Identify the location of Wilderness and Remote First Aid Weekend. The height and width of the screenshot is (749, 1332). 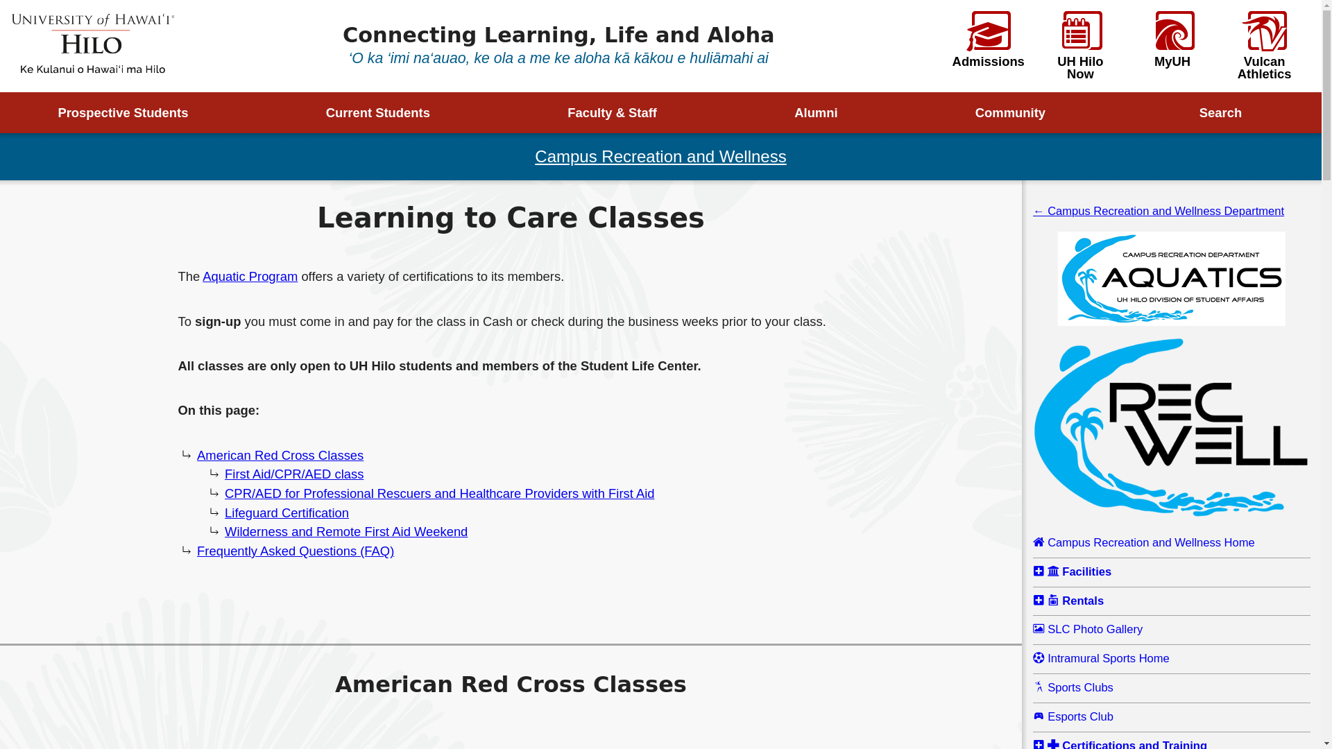
(345, 531).